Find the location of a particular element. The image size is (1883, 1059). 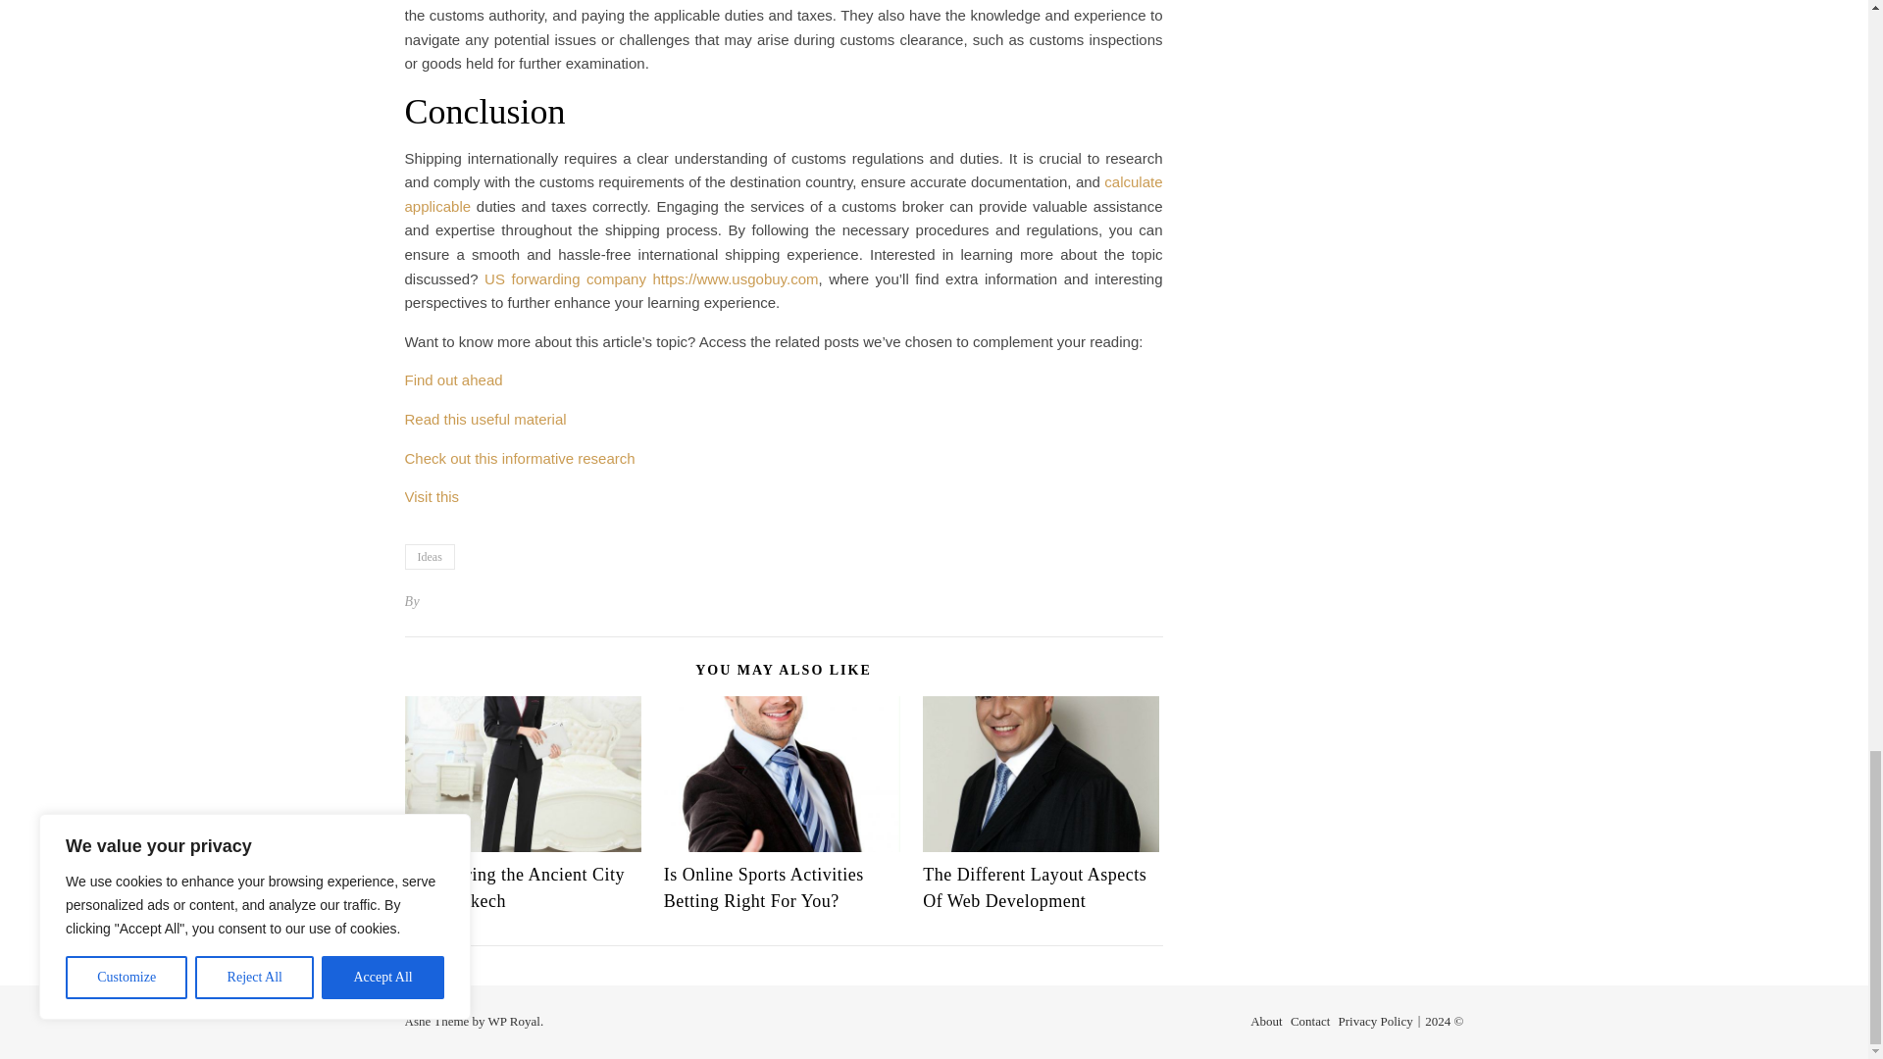

Visit this is located at coordinates (432, 496).